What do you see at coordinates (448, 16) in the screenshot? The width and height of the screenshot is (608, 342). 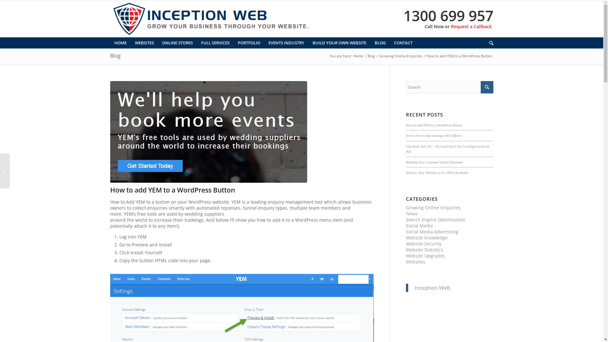 I see `1300 699 957` at bounding box center [448, 16].